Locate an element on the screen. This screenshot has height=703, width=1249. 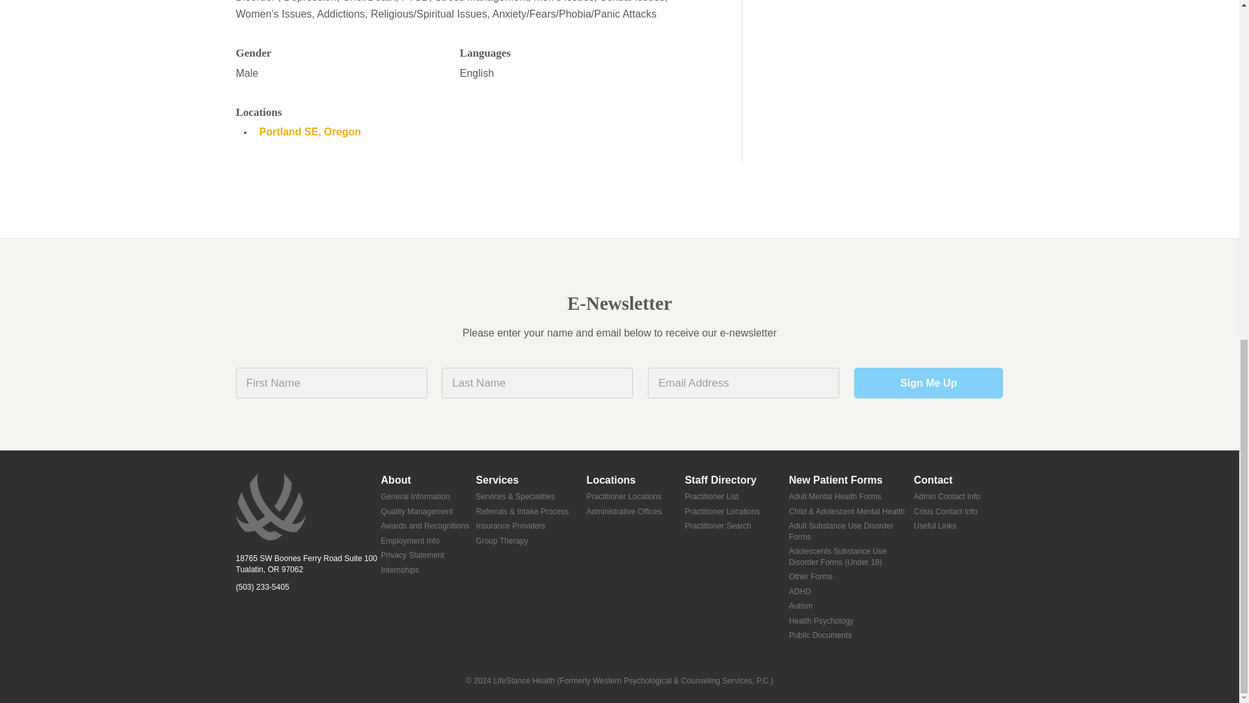
Staff Directory is located at coordinates (736, 480).